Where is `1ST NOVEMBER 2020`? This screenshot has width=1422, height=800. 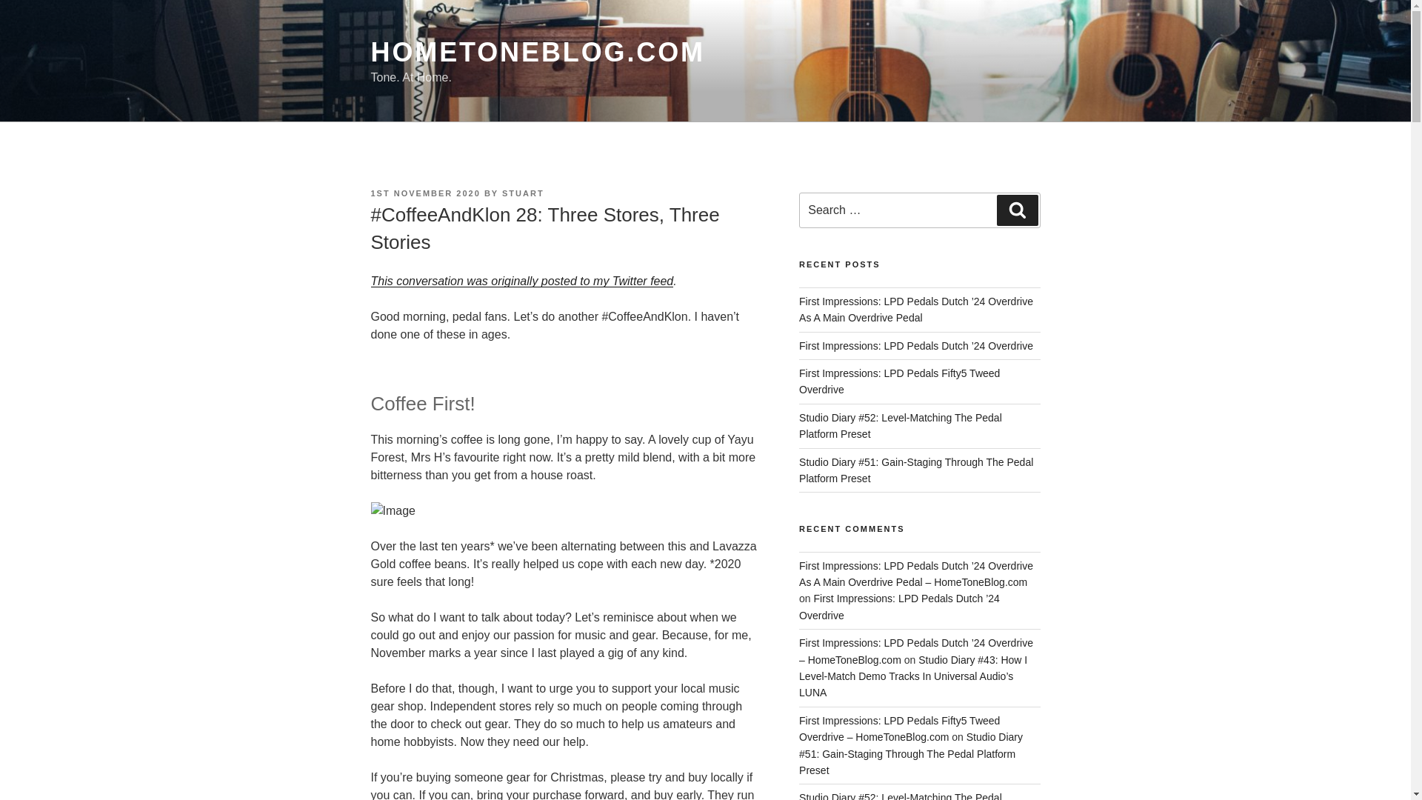 1ST NOVEMBER 2020 is located at coordinates (425, 193).